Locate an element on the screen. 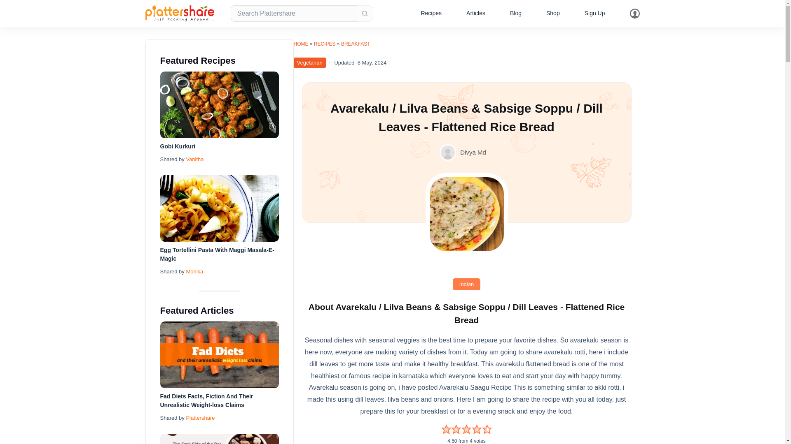 Image resolution: width=791 pixels, height=444 pixels. Divya Md is located at coordinates (473, 152).